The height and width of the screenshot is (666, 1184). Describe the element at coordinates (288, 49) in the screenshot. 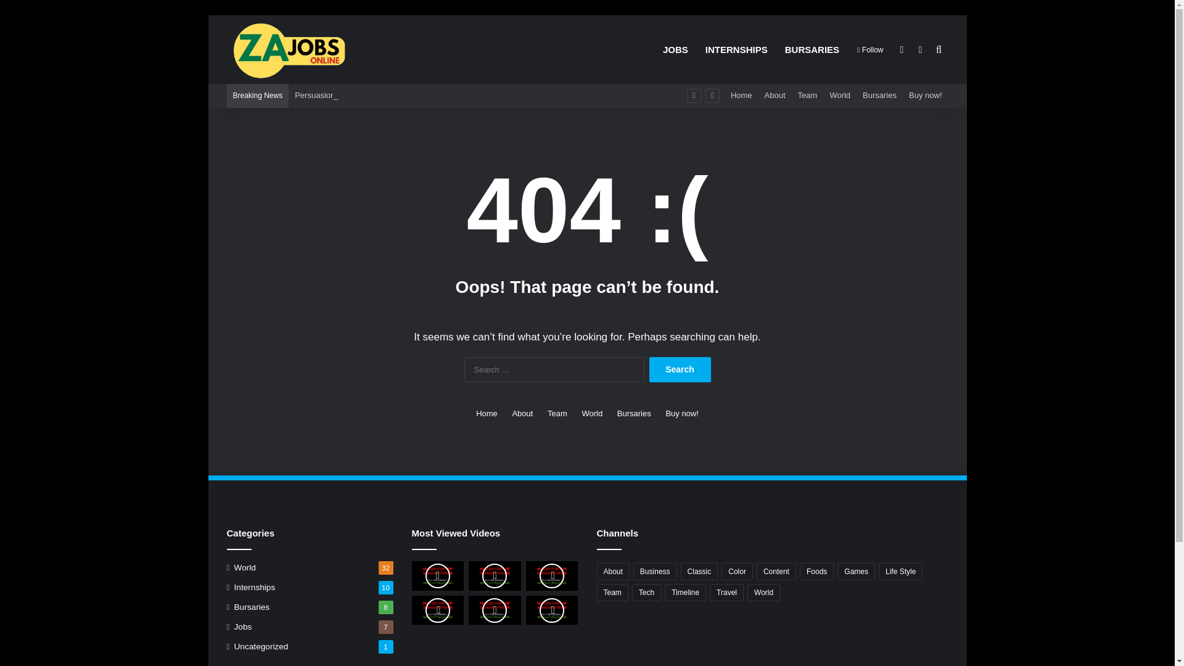

I see `ZaJobs Online` at that location.